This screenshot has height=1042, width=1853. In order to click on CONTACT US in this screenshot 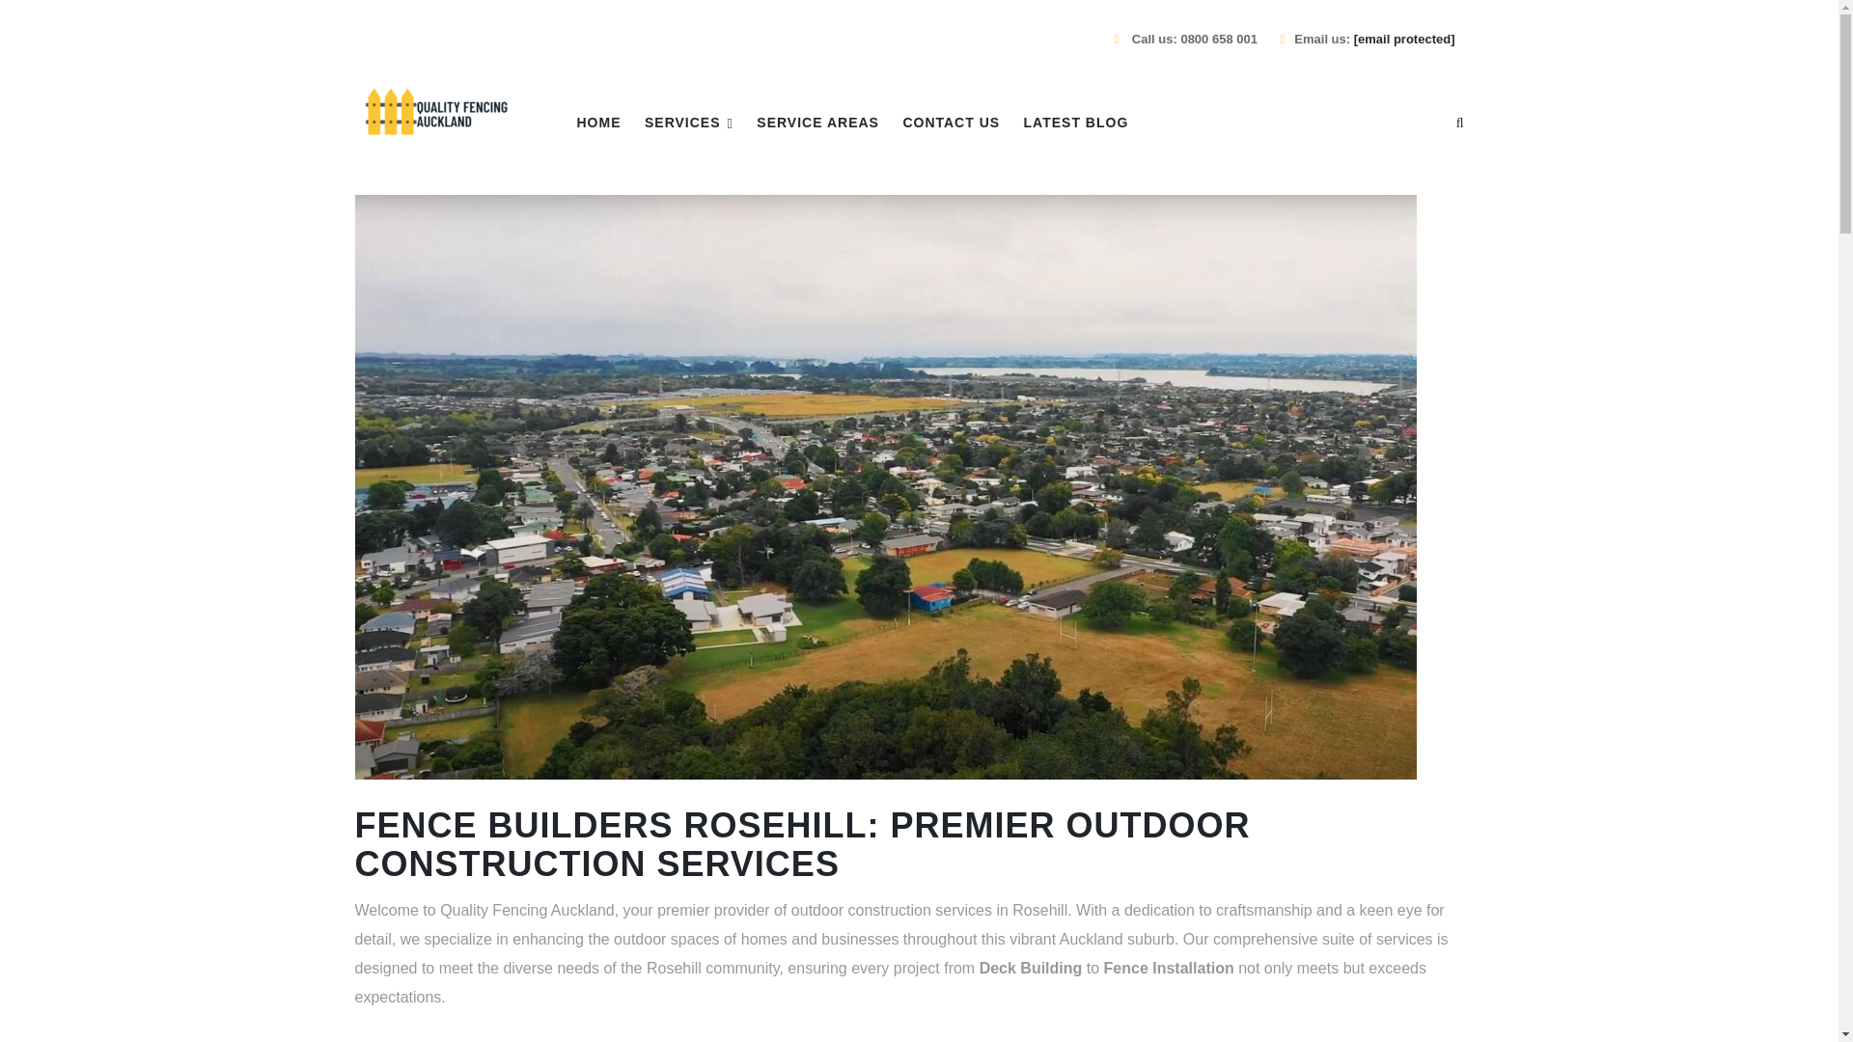, I will do `click(952, 122)`.